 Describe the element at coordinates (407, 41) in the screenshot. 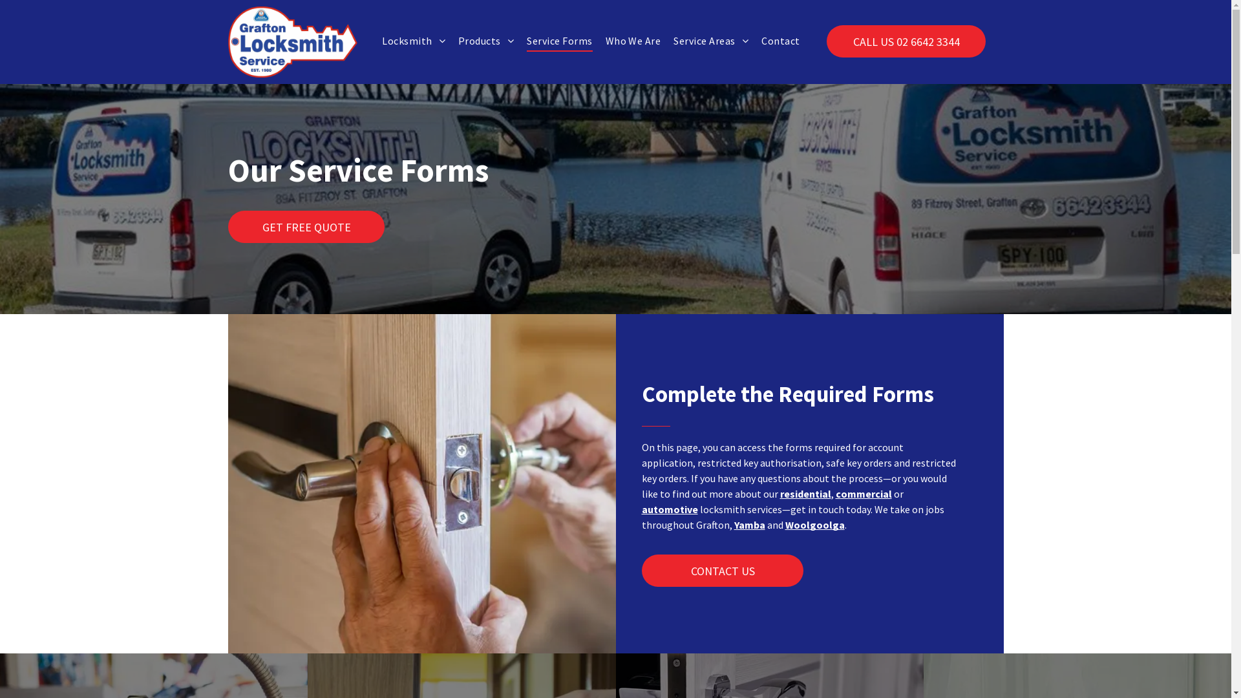

I see `Locksmith` at that location.